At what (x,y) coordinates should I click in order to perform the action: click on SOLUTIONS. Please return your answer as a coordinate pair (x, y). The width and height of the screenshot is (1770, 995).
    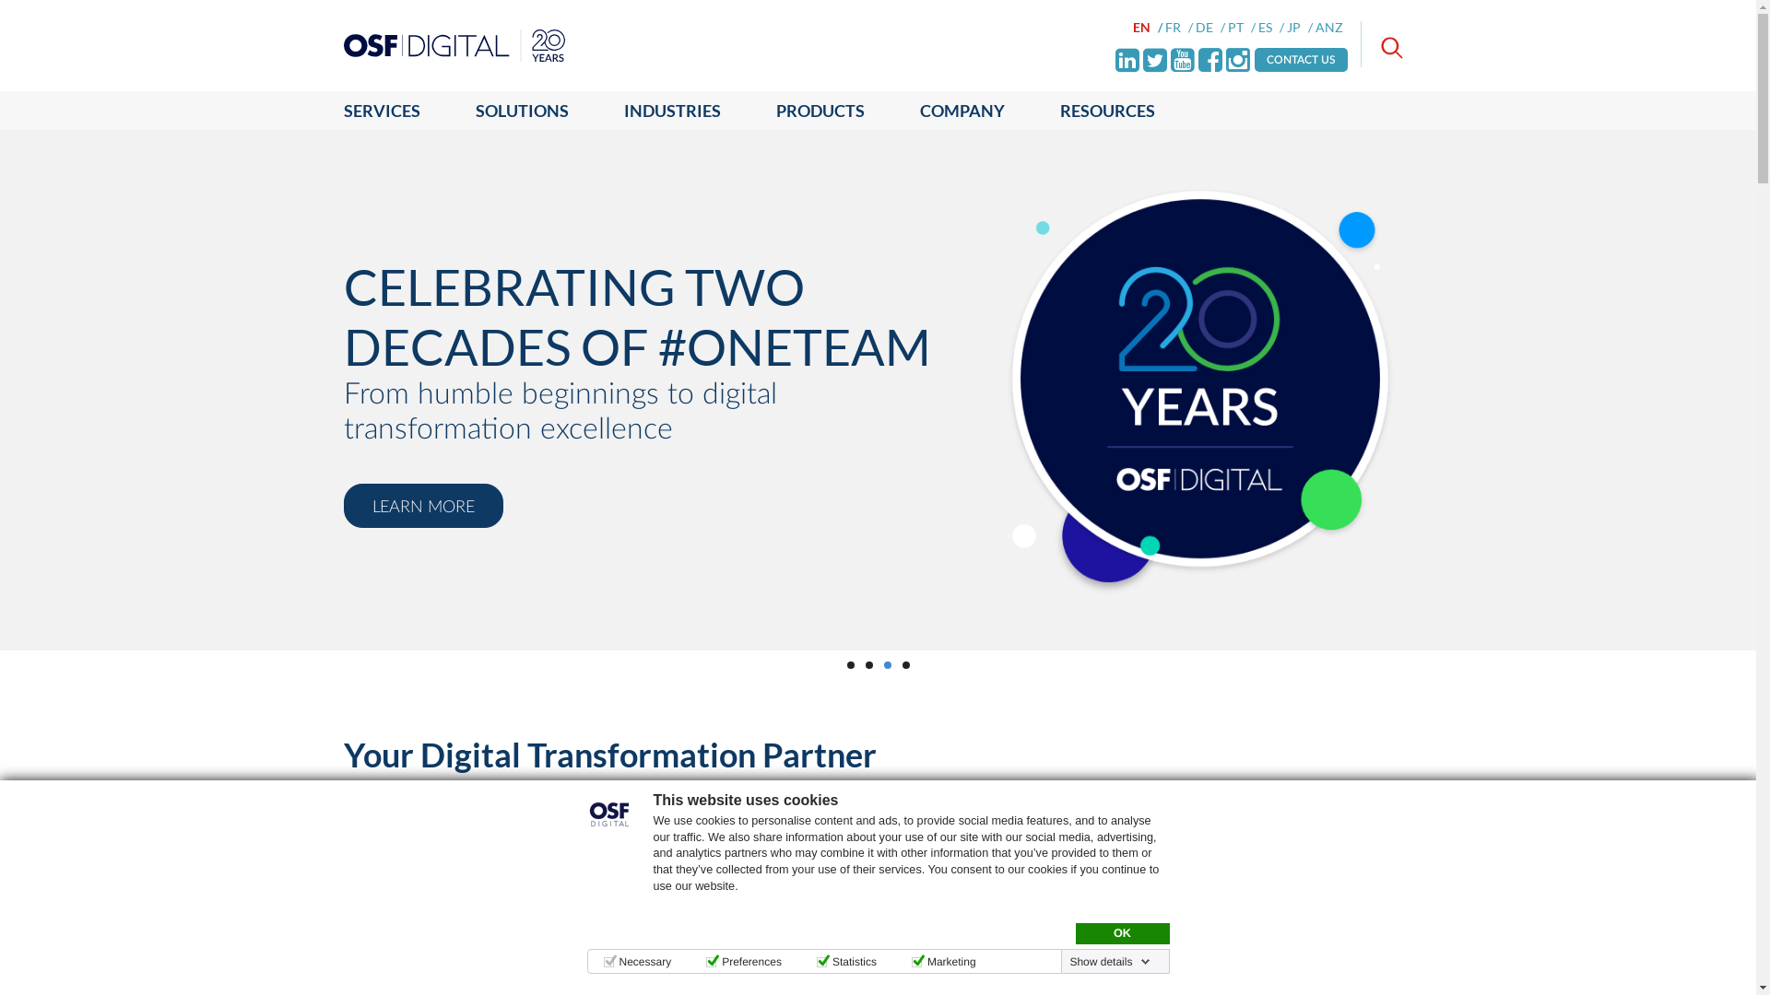
    Looking at the image, I should click on (522, 111).